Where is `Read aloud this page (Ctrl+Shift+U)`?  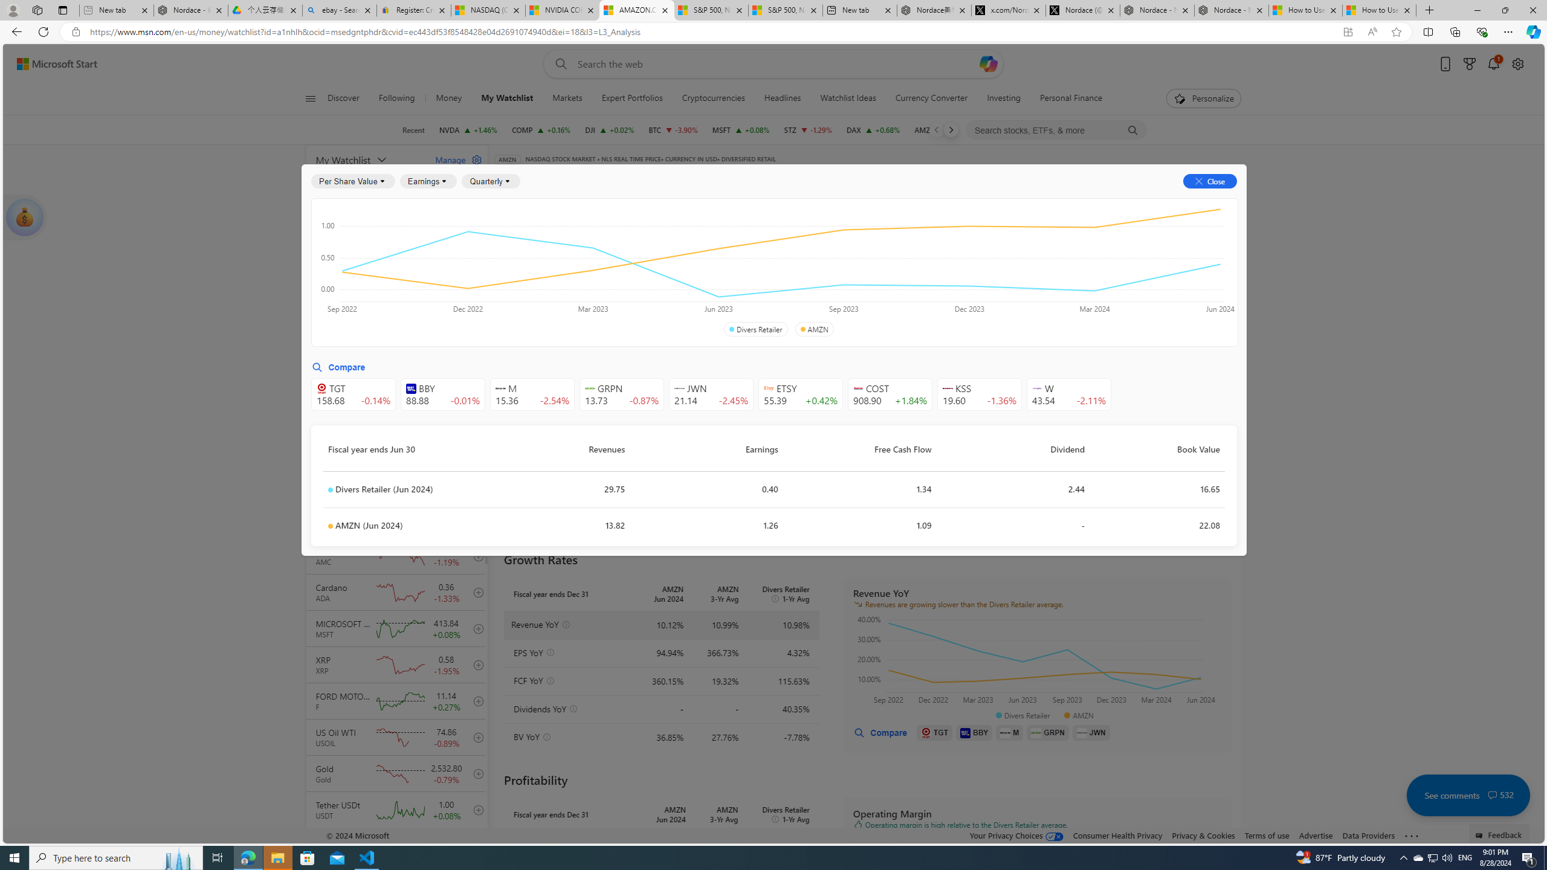
Read aloud this page (Ctrl+Shift+U) is located at coordinates (1372, 32).